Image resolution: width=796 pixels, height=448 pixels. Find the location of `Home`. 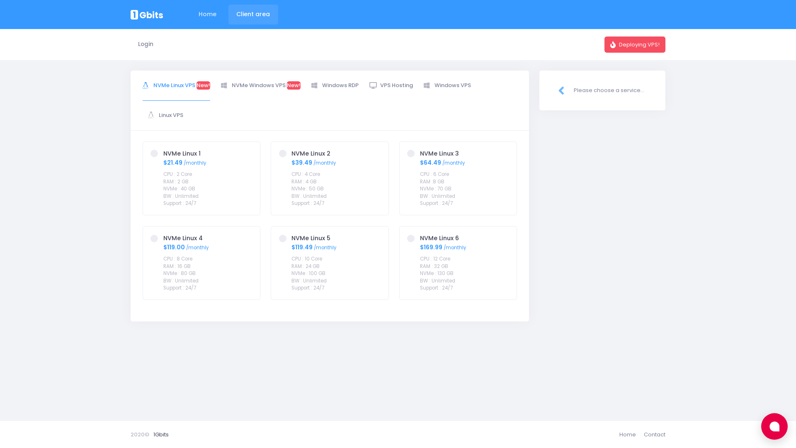

Home is located at coordinates (630, 435).